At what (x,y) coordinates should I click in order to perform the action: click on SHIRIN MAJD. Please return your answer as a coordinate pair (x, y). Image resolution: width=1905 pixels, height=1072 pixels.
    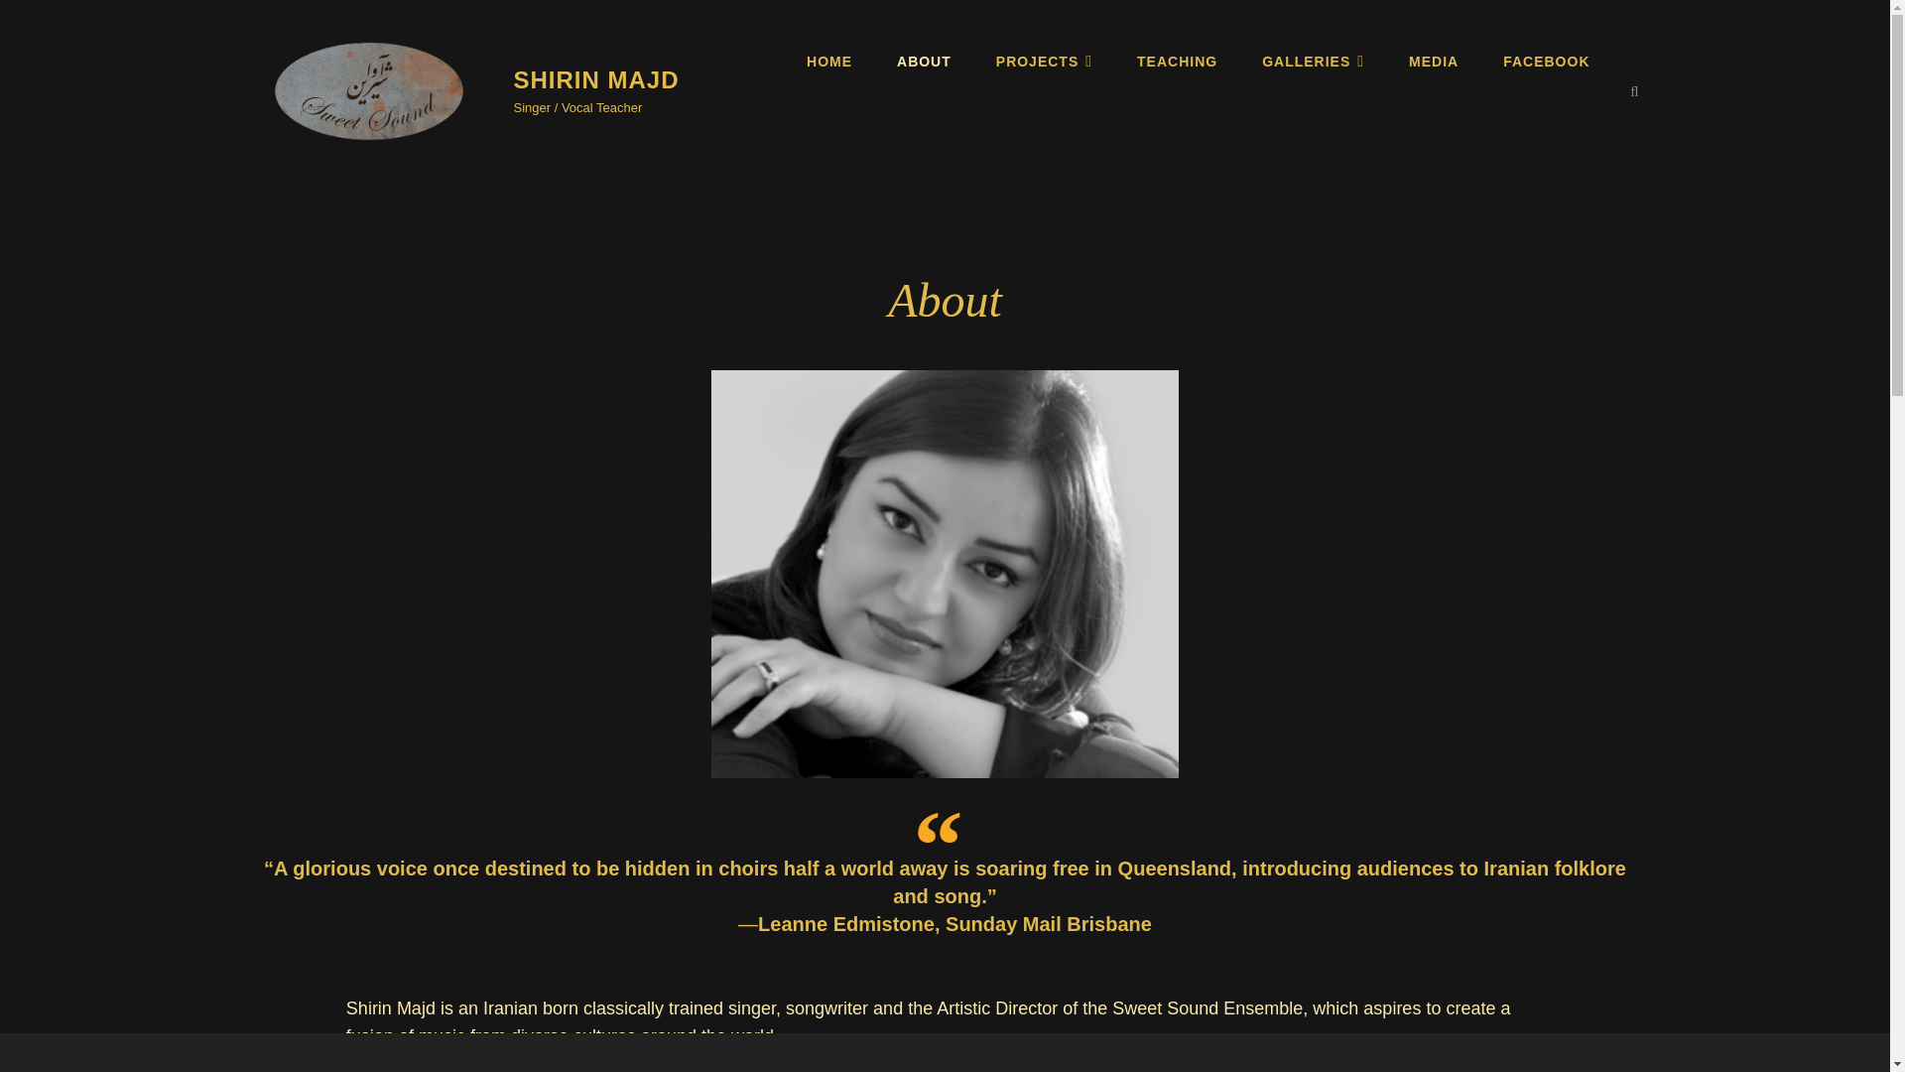
    Looking at the image, I should click on (597, 79).